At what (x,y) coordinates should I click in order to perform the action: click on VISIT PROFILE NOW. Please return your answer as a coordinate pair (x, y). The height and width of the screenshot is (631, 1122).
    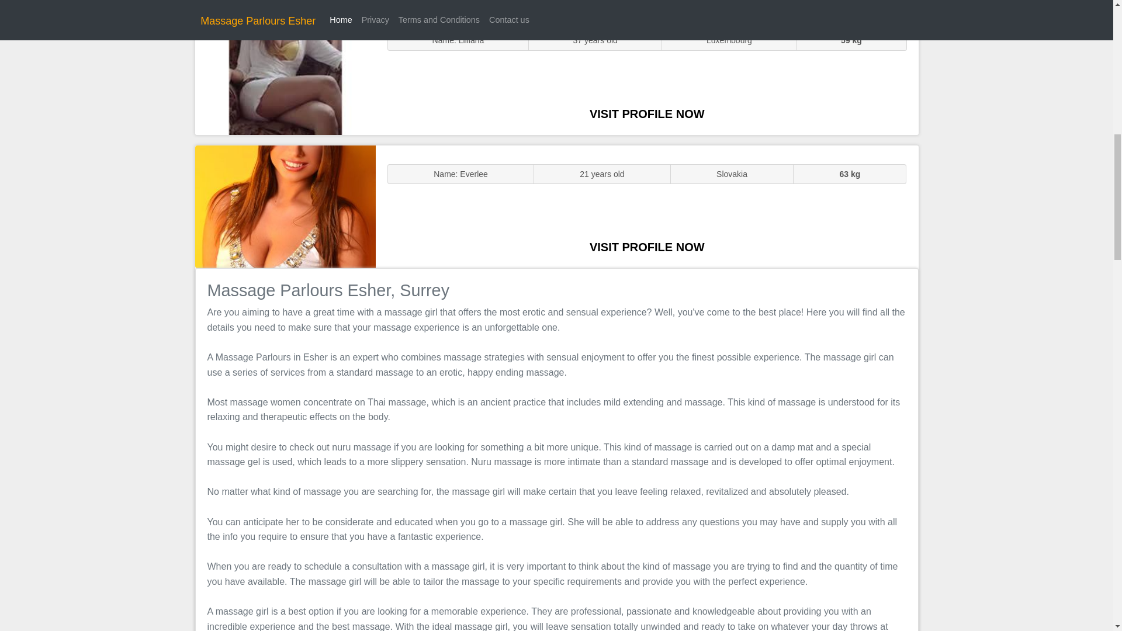
    Looking at the image, I should click on (647, 113).